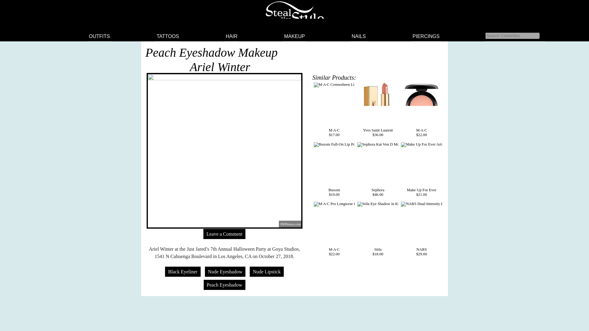  What do you see at coordinates (225, 272) in the screenshot?
I see `Nude Eyeshadow` at bounding box center [225, 272].